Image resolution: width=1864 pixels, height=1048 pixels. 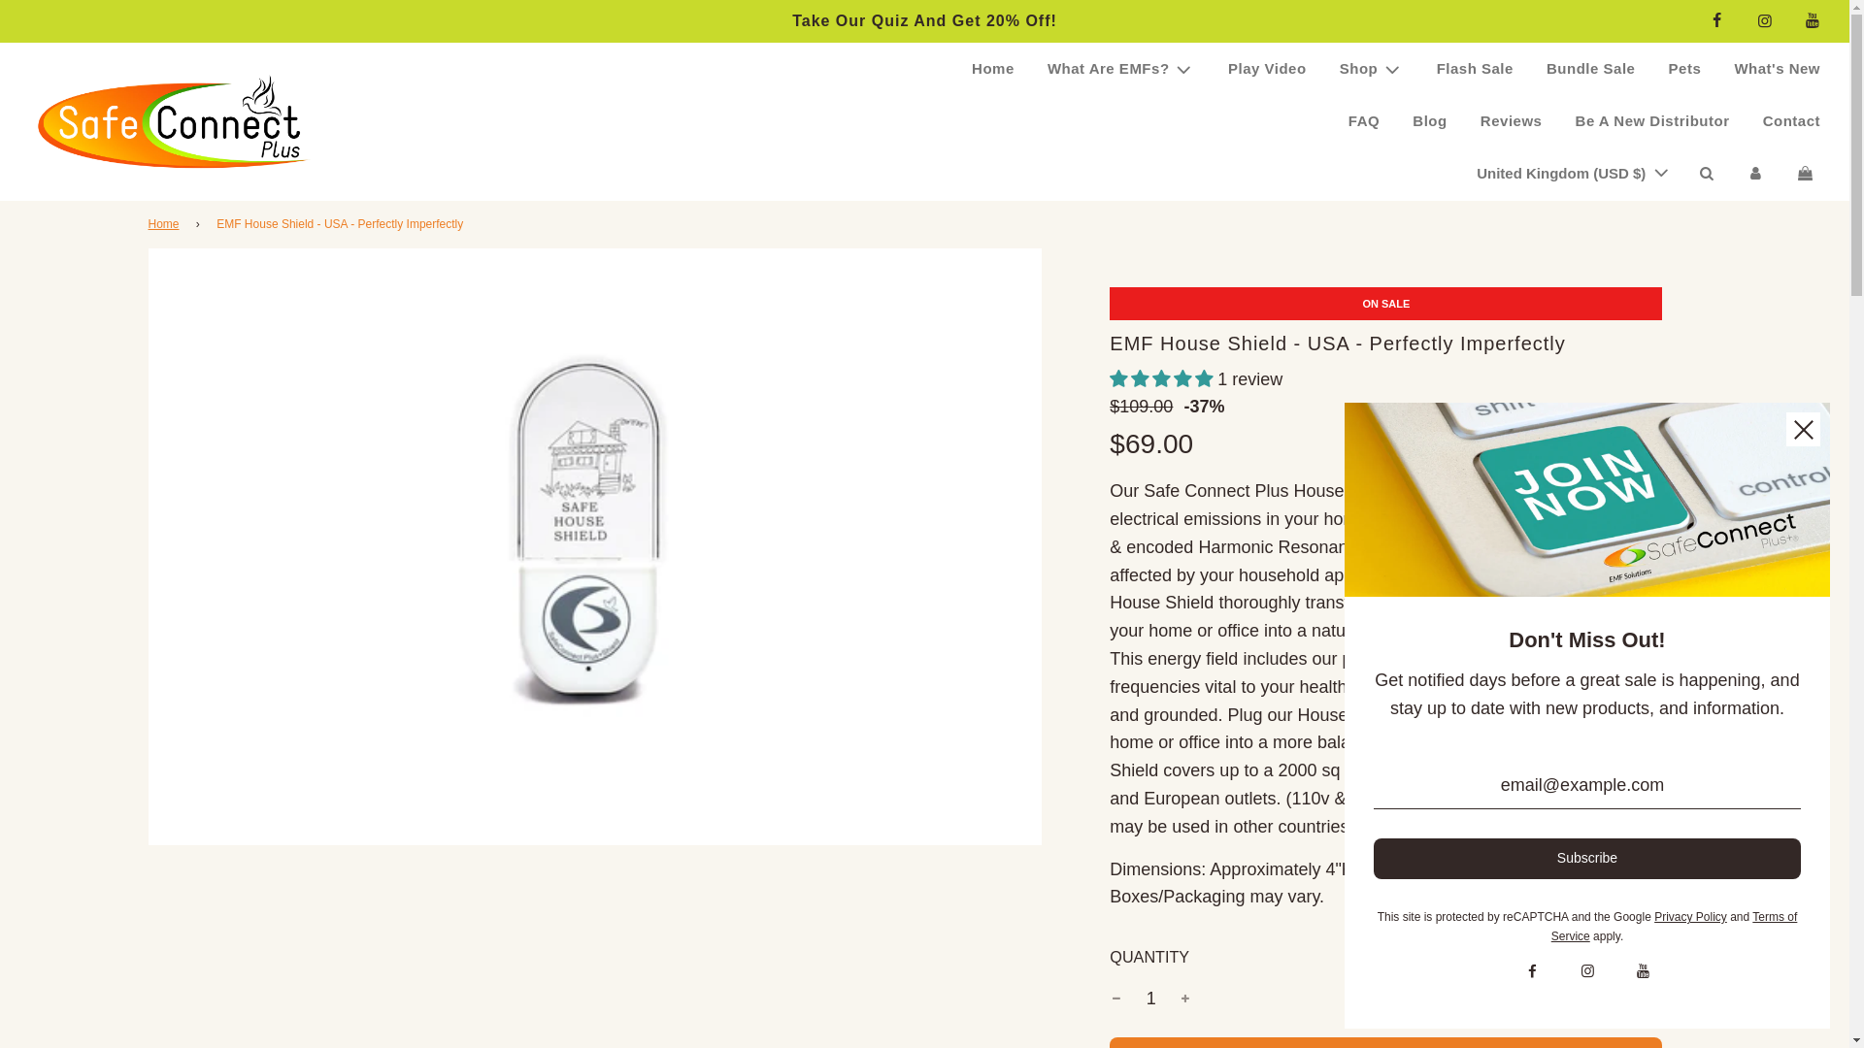 I want to click on Home, so click(x=992, y=69).